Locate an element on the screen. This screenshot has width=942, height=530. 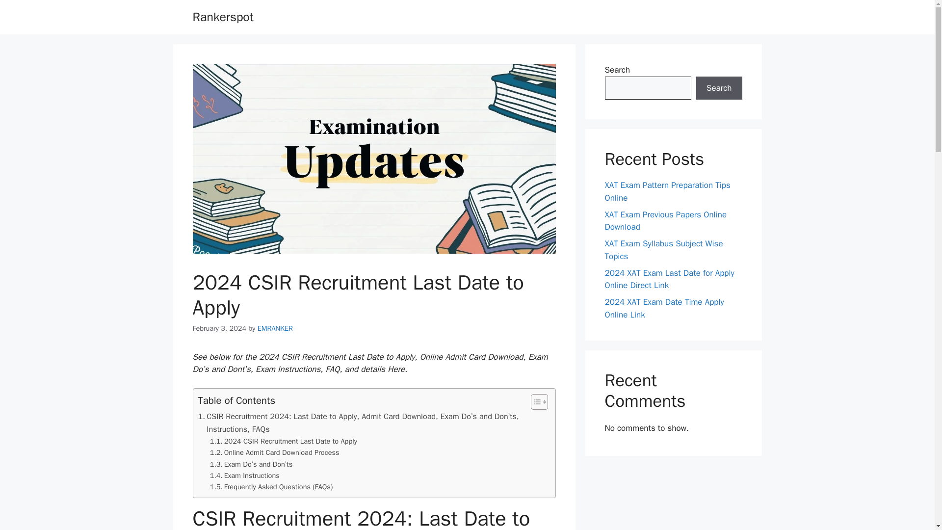
XAT Exam Previous Papers Online Download is located at coordinates (665, 220).